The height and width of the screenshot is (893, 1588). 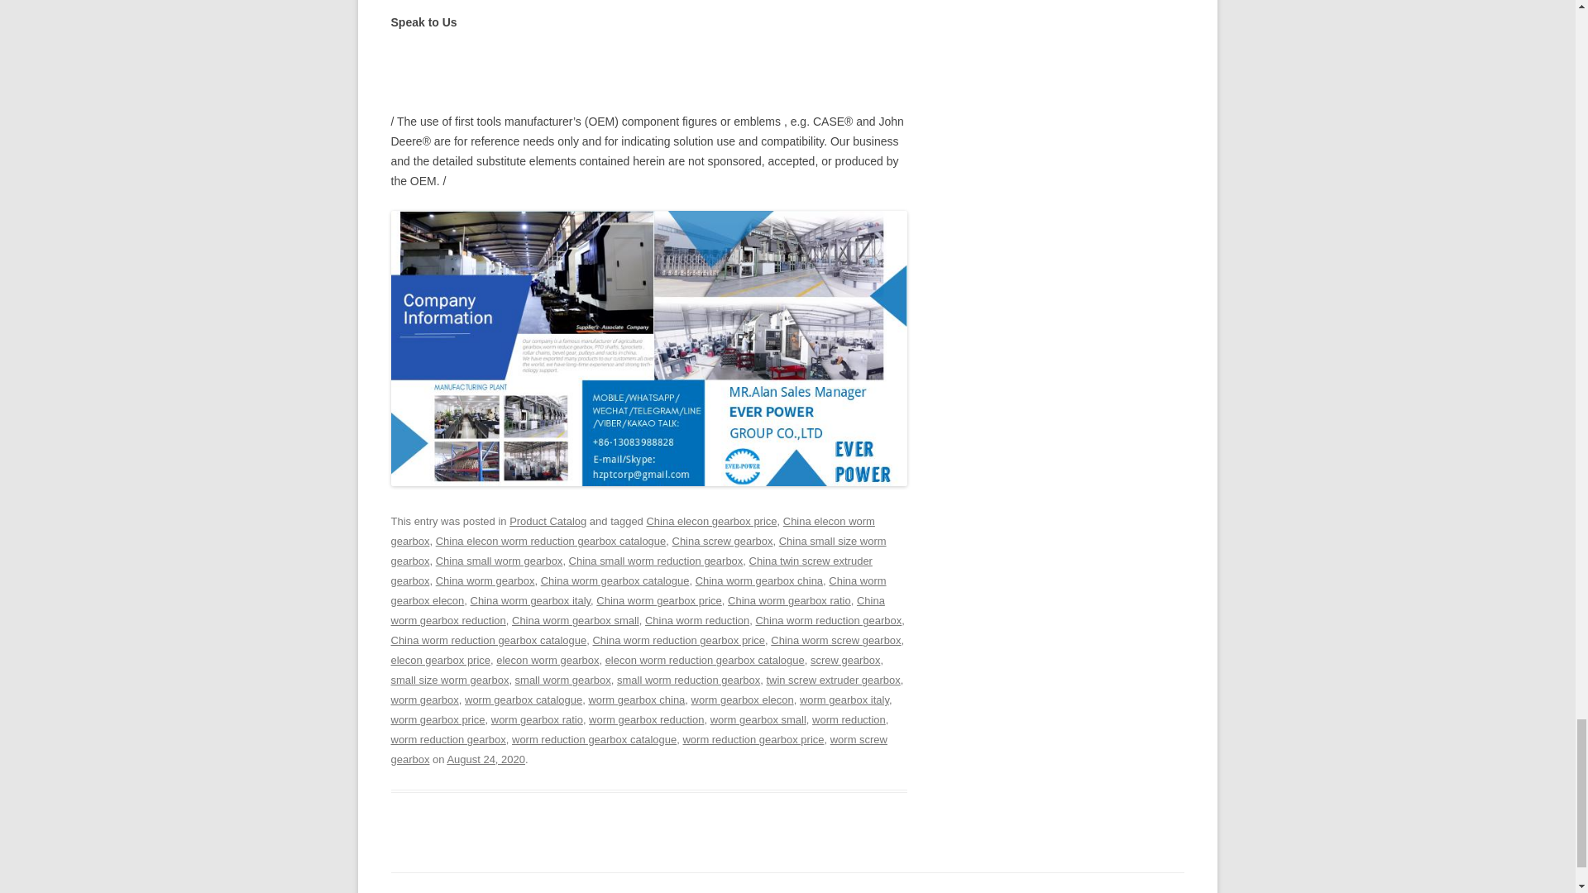 What do you see at coordinates (678, 640) in the screenshot?
I see `China worm reduction gearbox price` at bounding box center [678, 640].